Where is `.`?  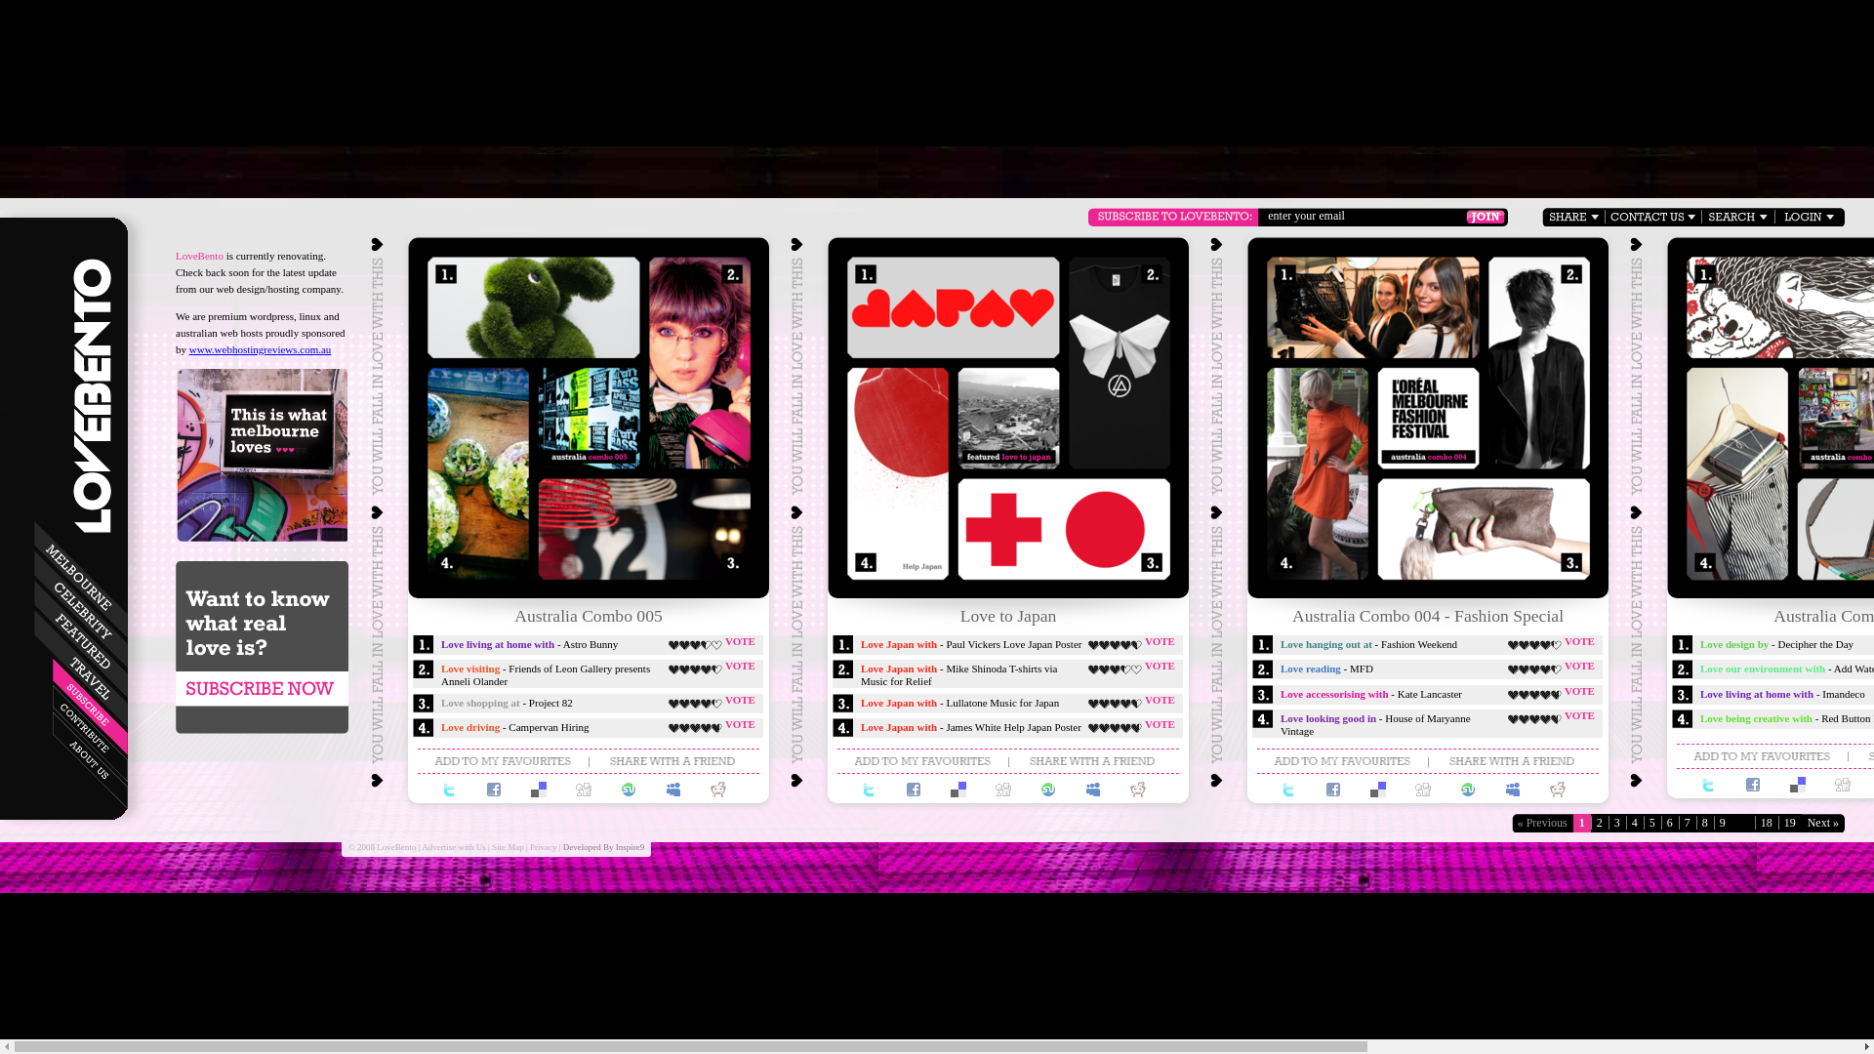 . is located at coordinates (2, 209).